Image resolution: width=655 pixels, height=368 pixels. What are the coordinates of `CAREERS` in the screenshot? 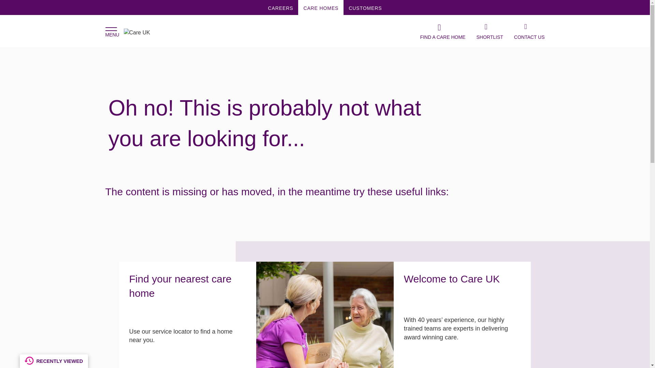 It's located at (281, 7).